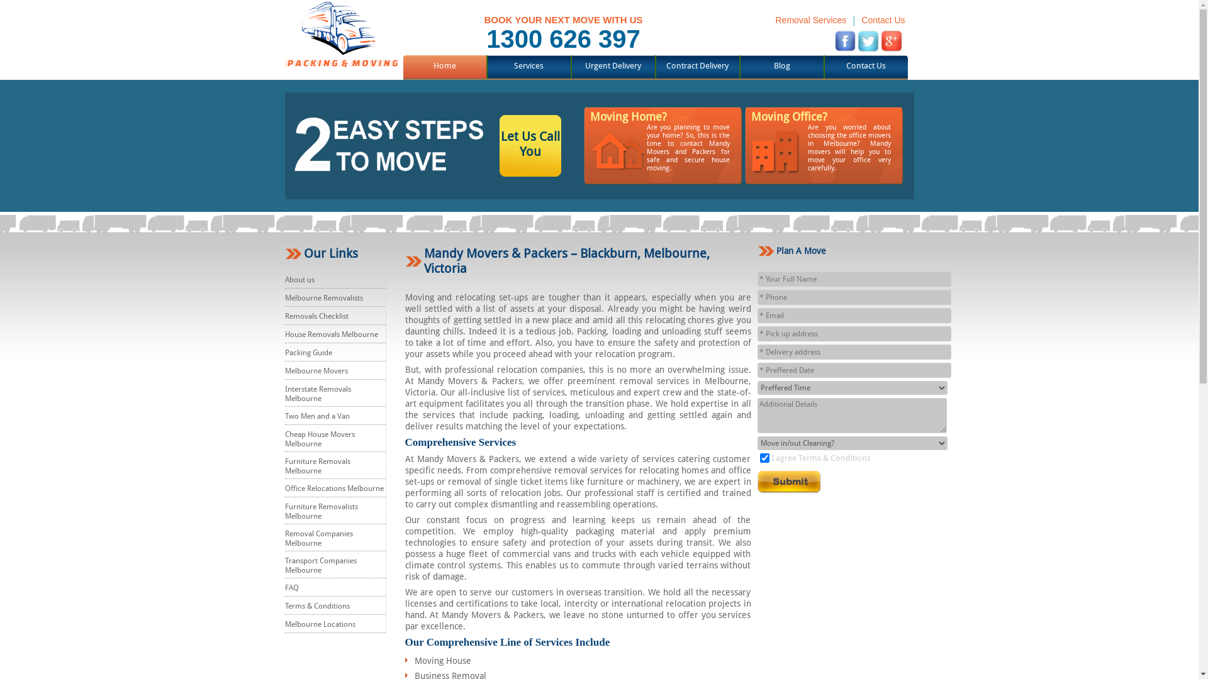 Image resolution: width=1208 pixels, height=679 pixels. Describe the element at coordinates (444, 65) in the screenshot. I see `Home` at that location.